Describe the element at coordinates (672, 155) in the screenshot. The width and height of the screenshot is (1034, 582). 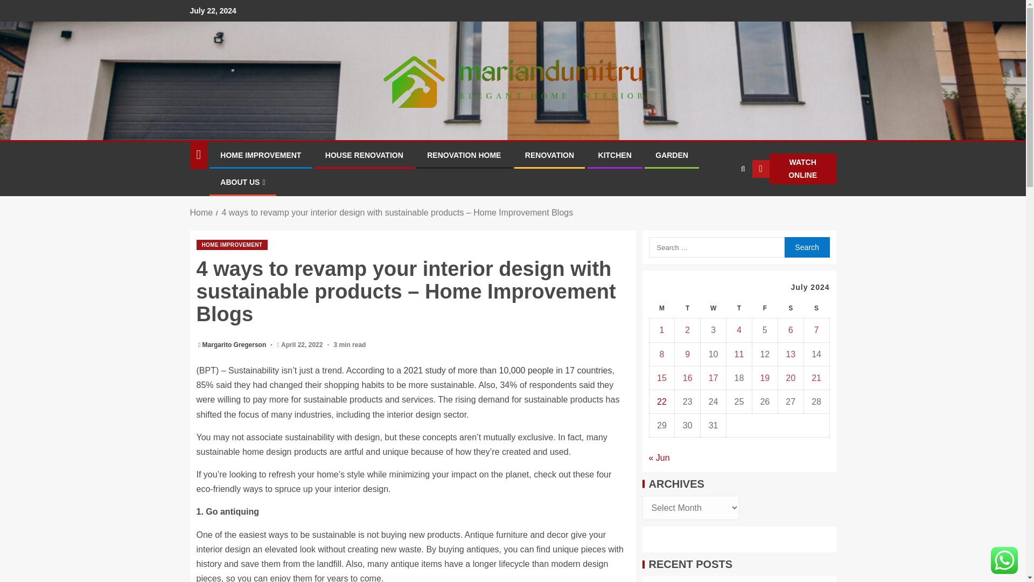
I see `GARDEN` at that location.